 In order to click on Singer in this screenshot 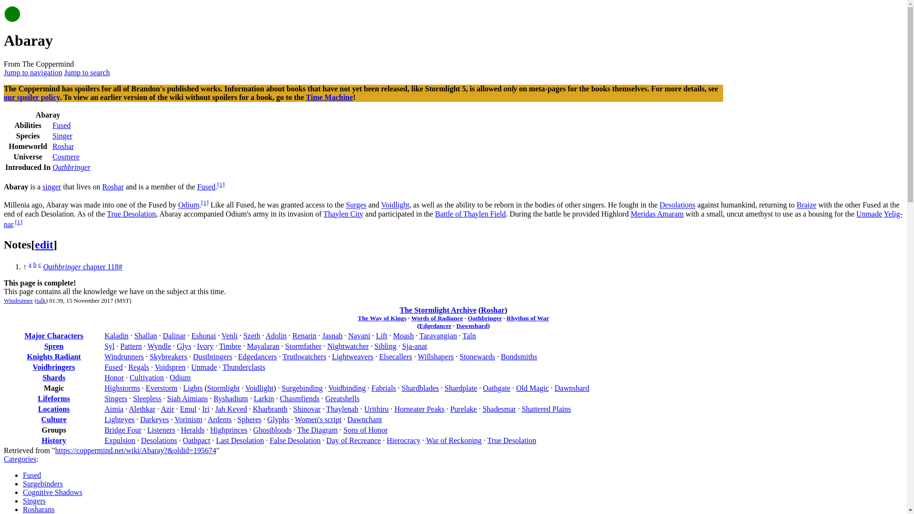, I will do `click(62, 135)`.